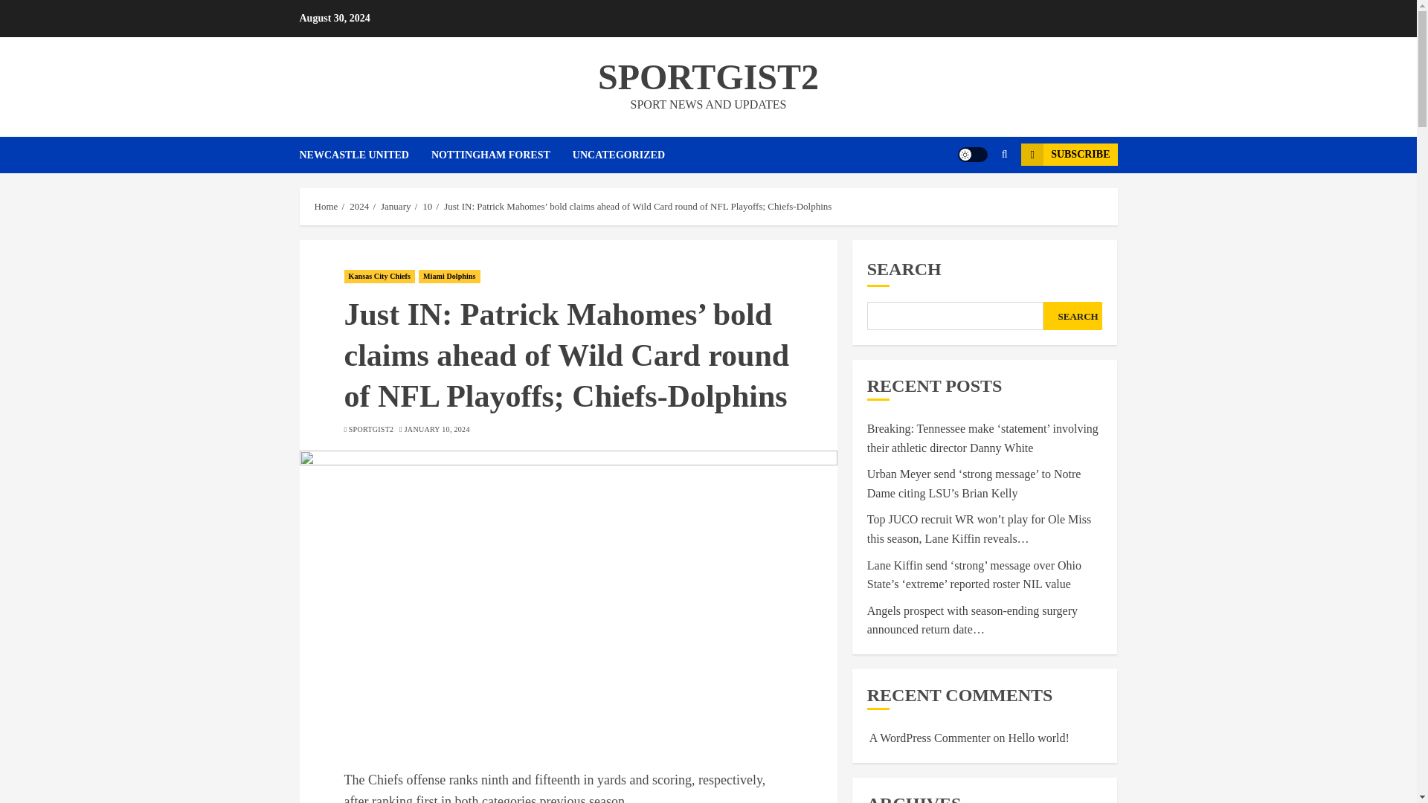 The width and height of the screenshot is (1428, 803). I want to click on JANUARY 10, 2024, so click(437, 430).